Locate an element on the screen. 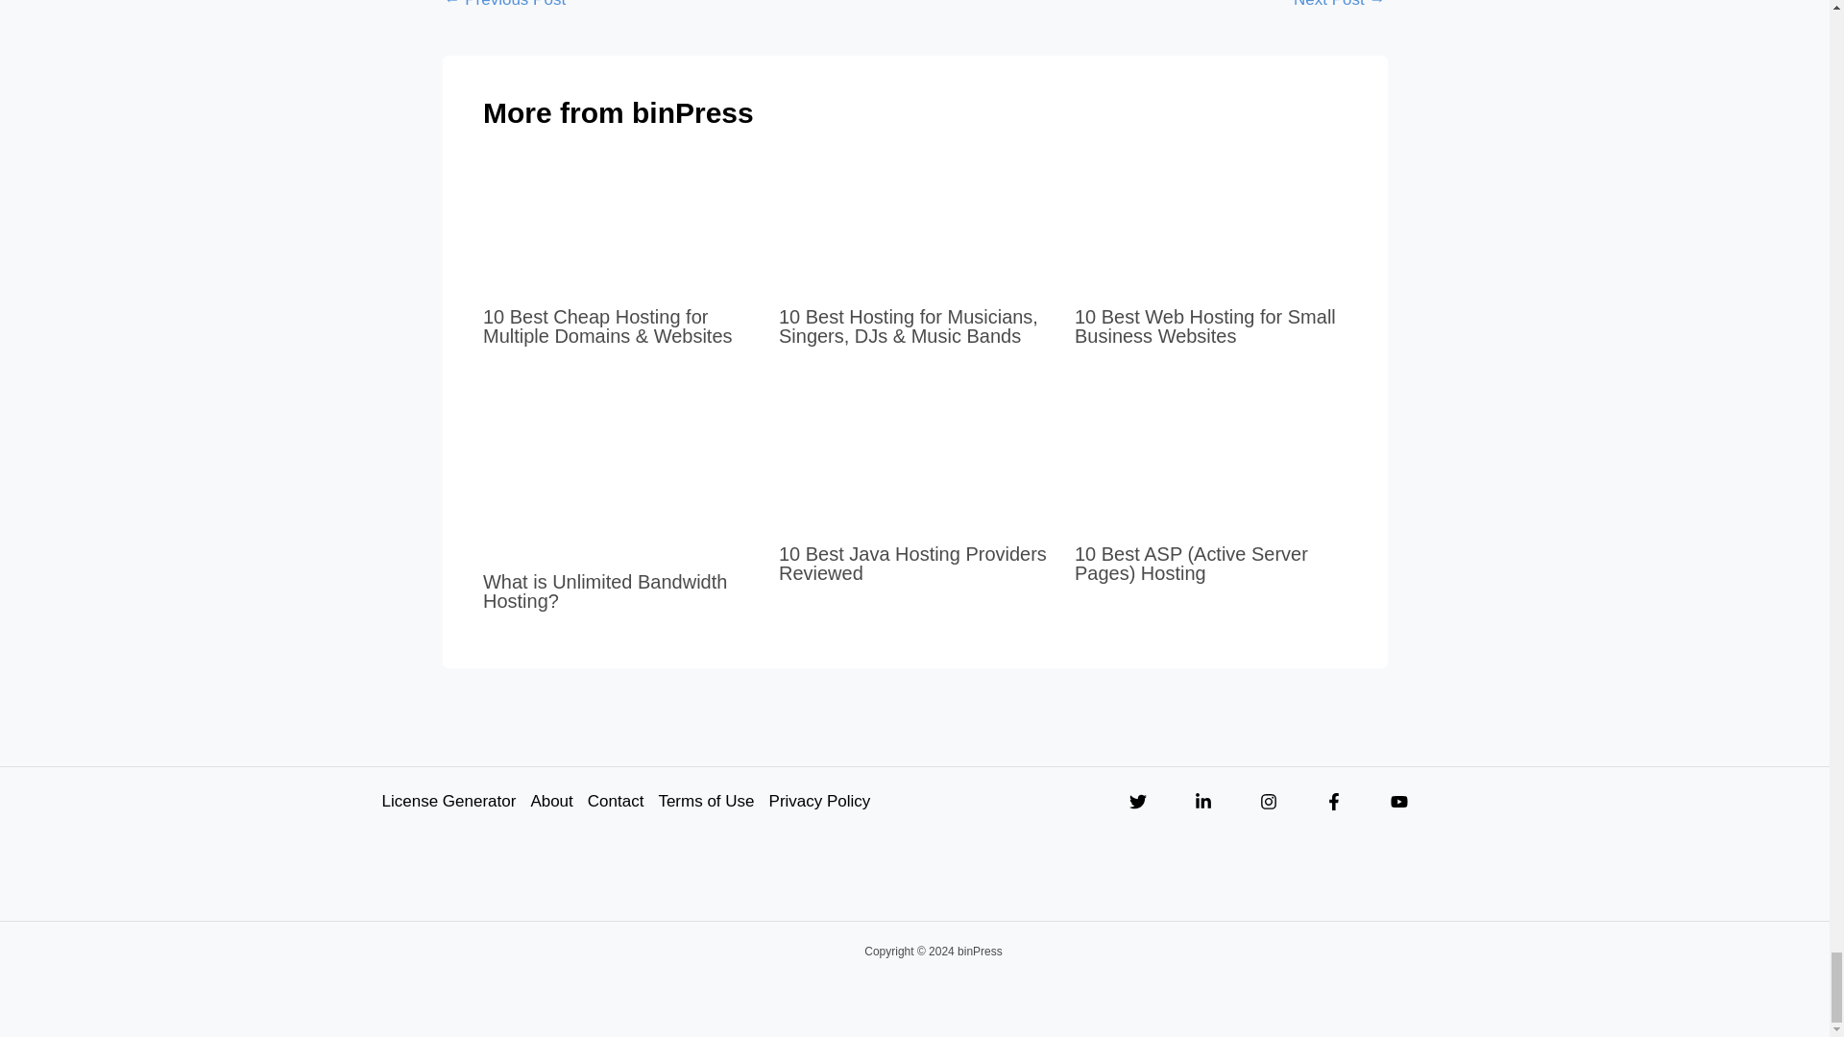 The image size is (1844, 1037). What is Unlimited Bandwidth Hosting? is located at coordinates (605, 591).